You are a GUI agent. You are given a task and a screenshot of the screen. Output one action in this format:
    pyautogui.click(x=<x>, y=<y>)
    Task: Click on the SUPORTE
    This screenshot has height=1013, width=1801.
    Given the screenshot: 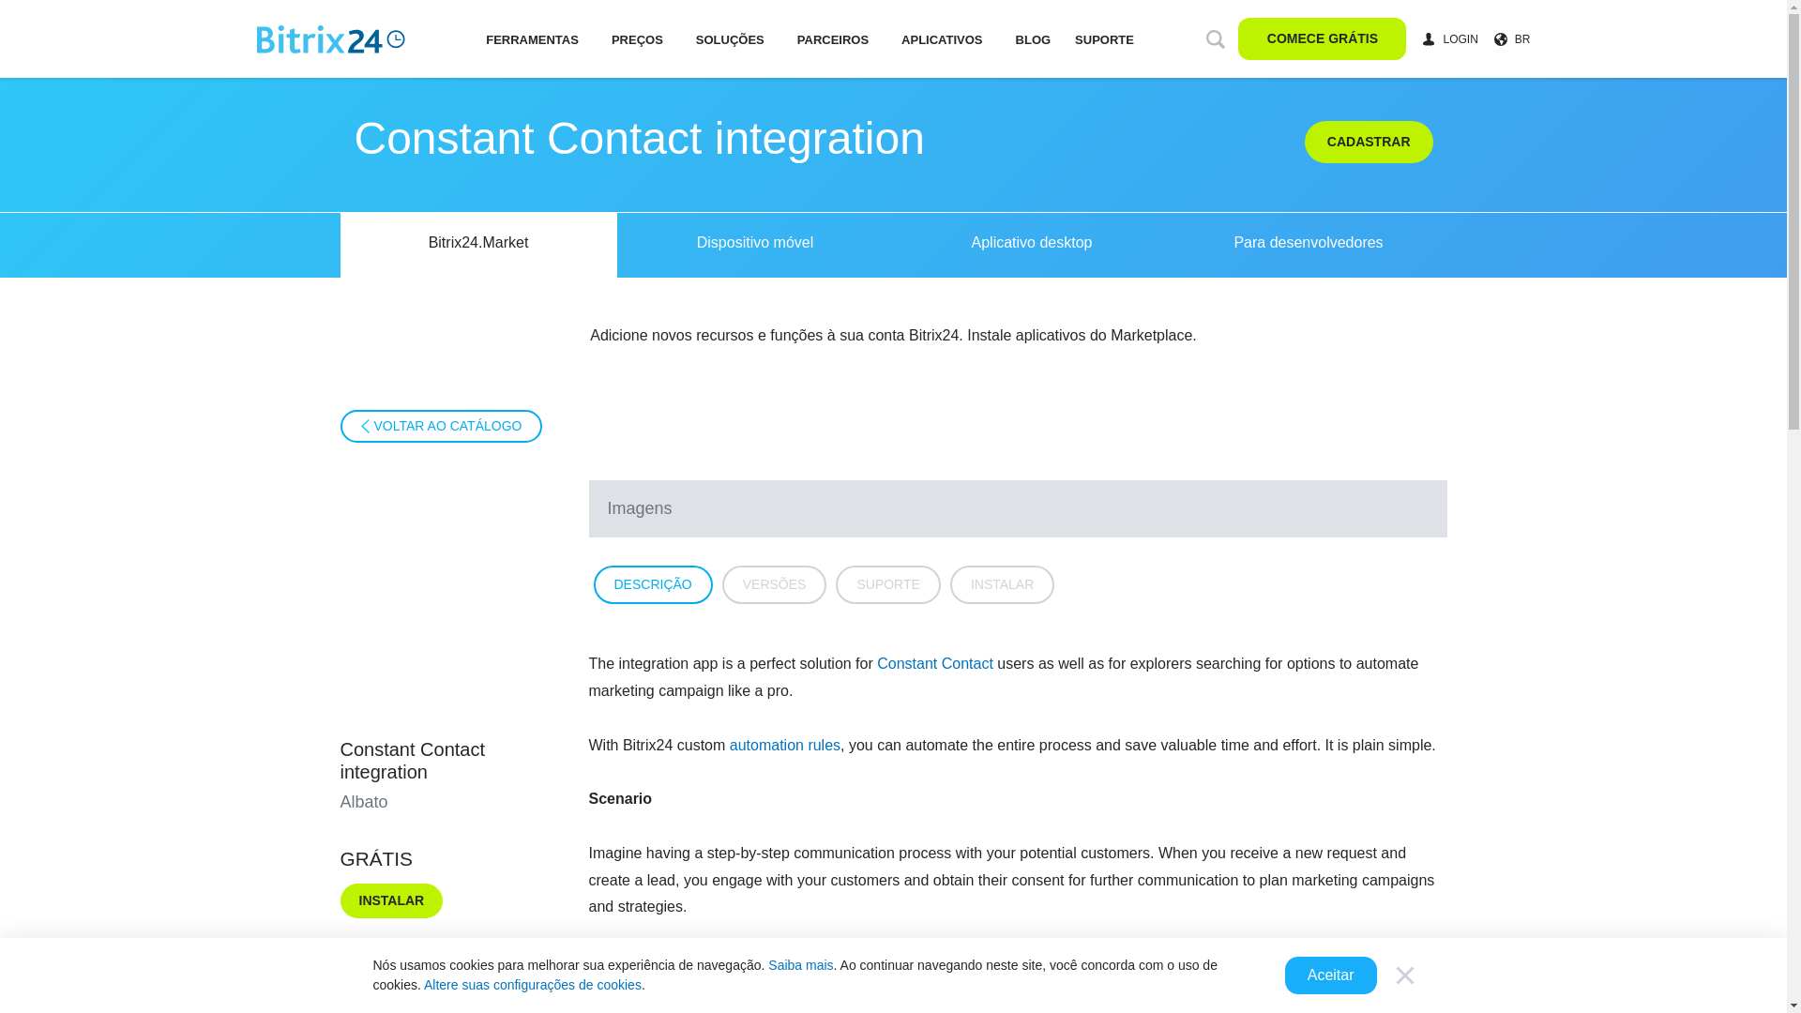 What is the action you would take?
    pyautogui.click(x=1103, y=38)
    